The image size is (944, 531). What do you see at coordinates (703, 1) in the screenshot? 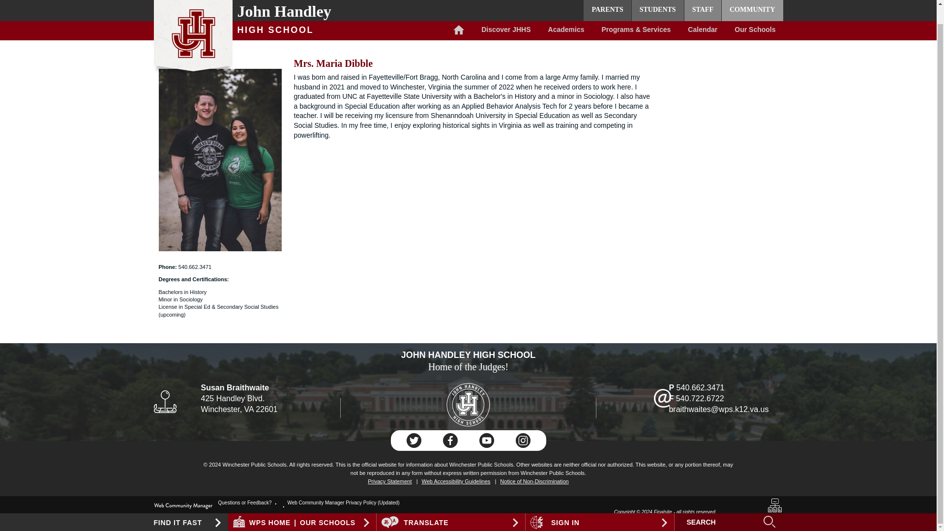
I see `STAFF` at bounding box center [703, 1].